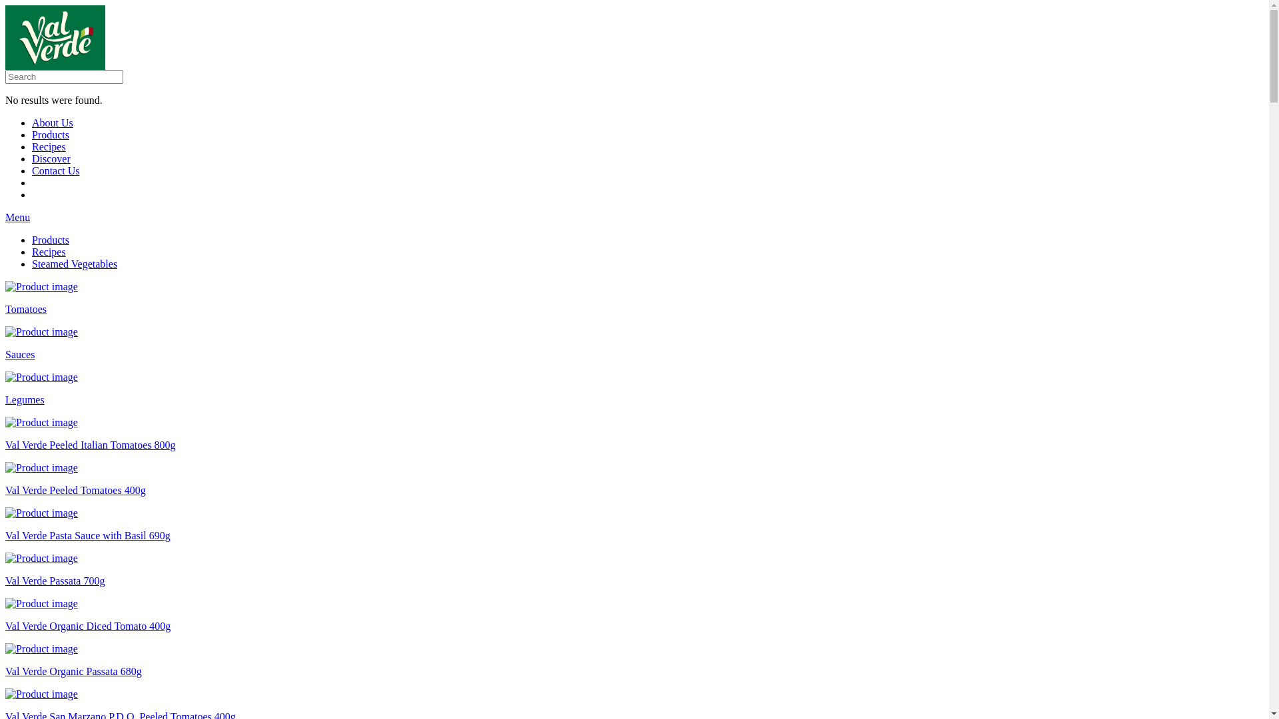 The image size is (1279, 719). What do you see at coordinates (49, 252) in the screenshot?
I see `Recipes` at bounding box center [49, 252].